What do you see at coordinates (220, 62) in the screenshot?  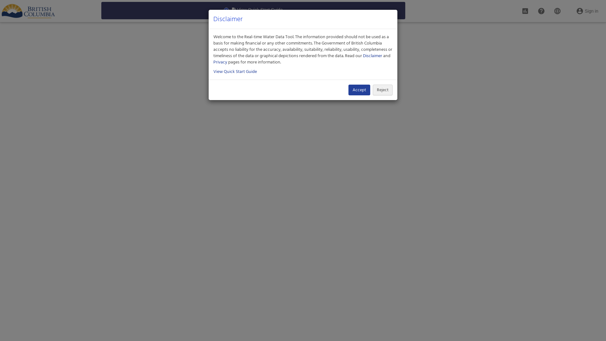 I see `Privacy` at bounding box center [220, 62].